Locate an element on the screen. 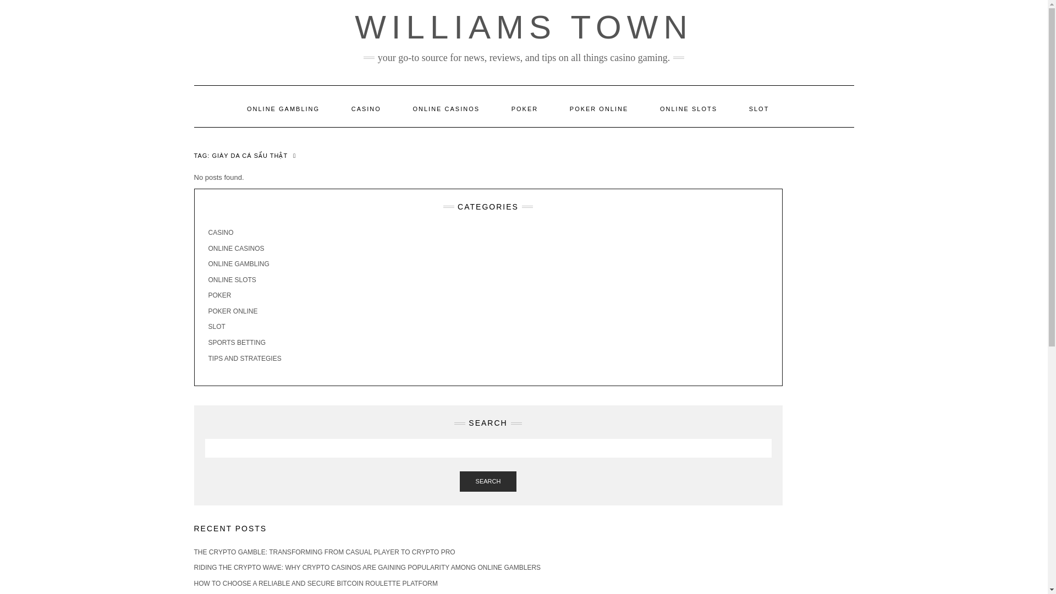 This screenshot has width=1056, height=594. ONLINE GAMBLING is located at coordinates (239, 264).